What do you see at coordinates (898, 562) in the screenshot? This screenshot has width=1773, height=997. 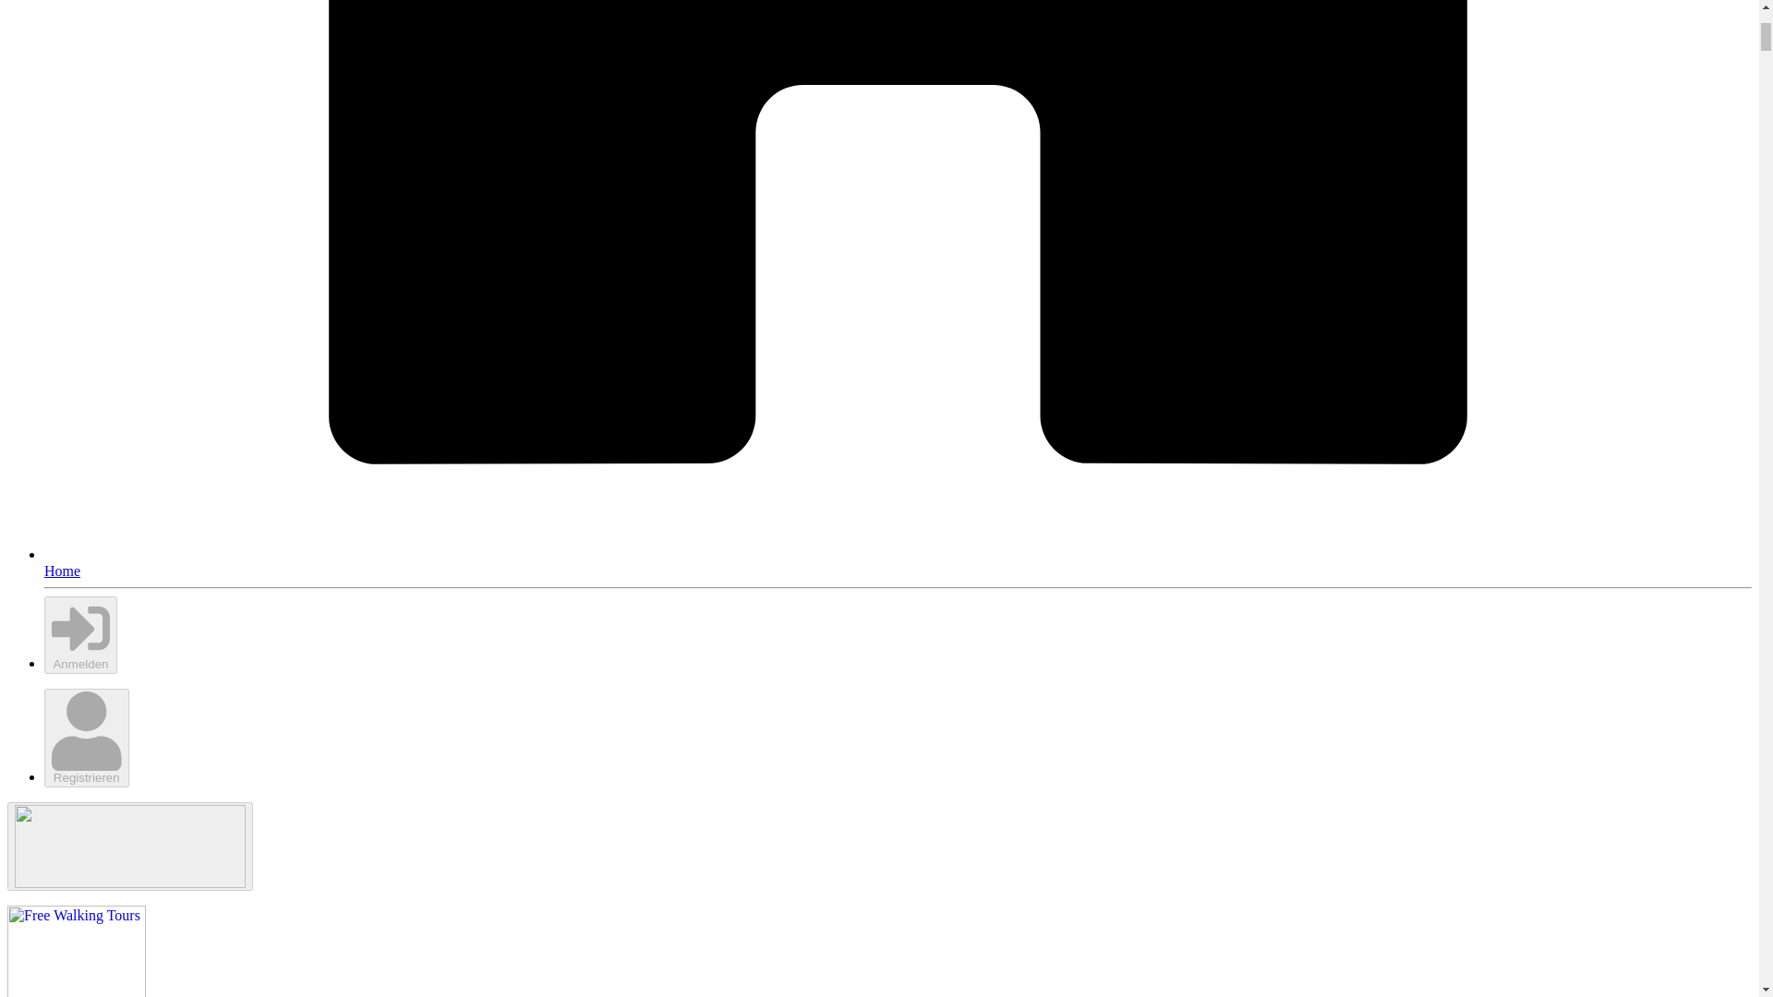 I see `Home` at bounding box center [898, 562].